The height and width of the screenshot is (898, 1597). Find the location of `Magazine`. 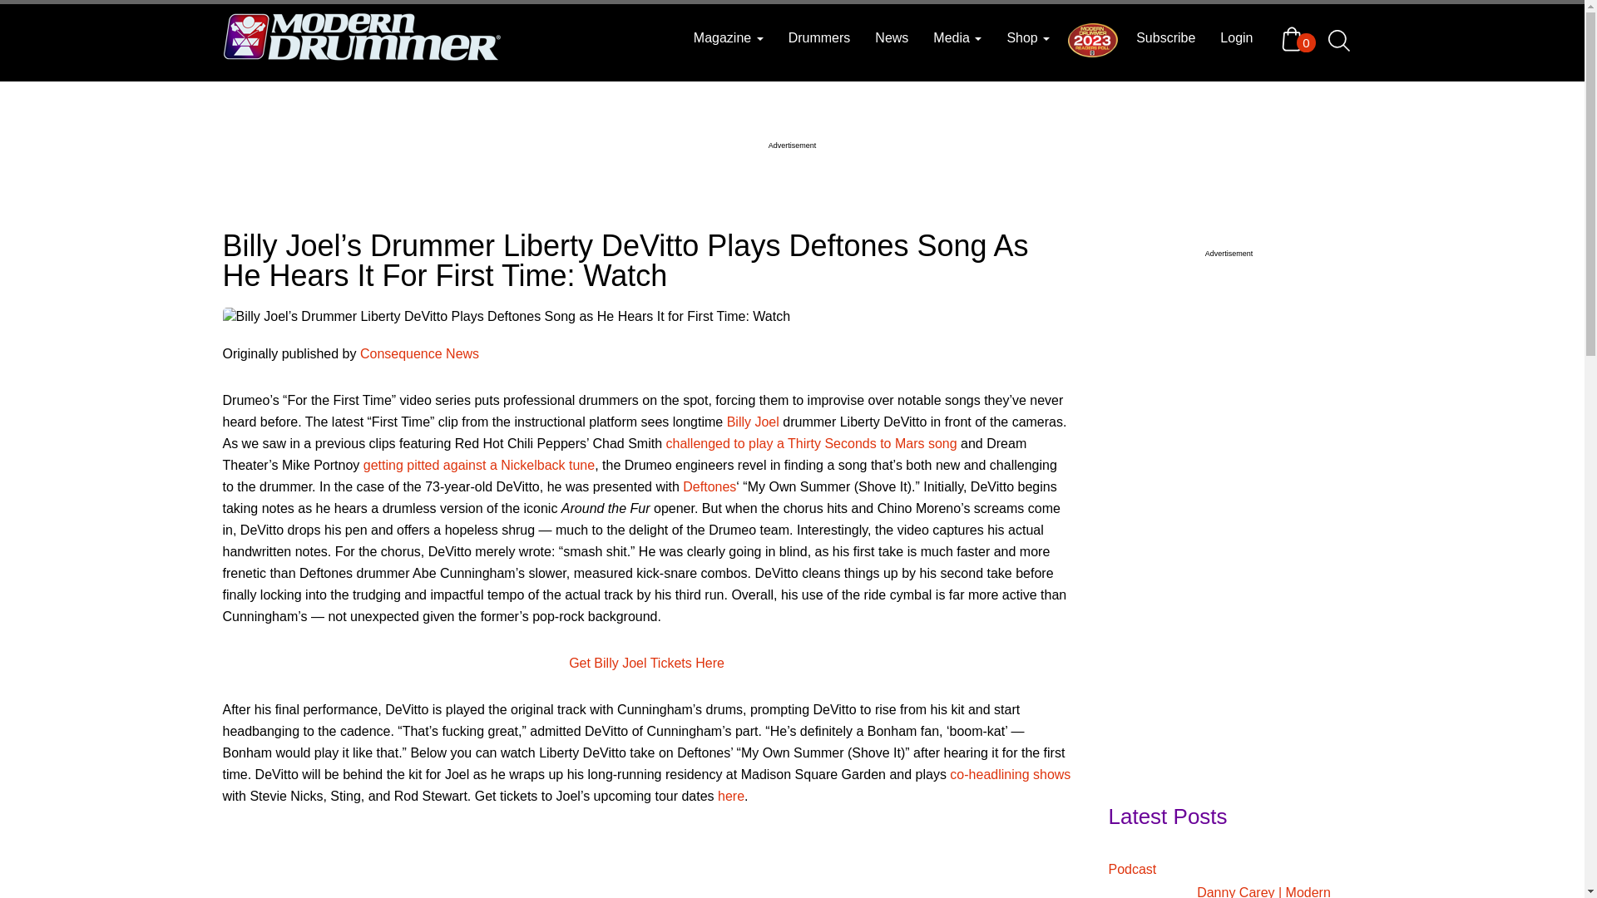

Magazine is located at coordinates (729, 38).